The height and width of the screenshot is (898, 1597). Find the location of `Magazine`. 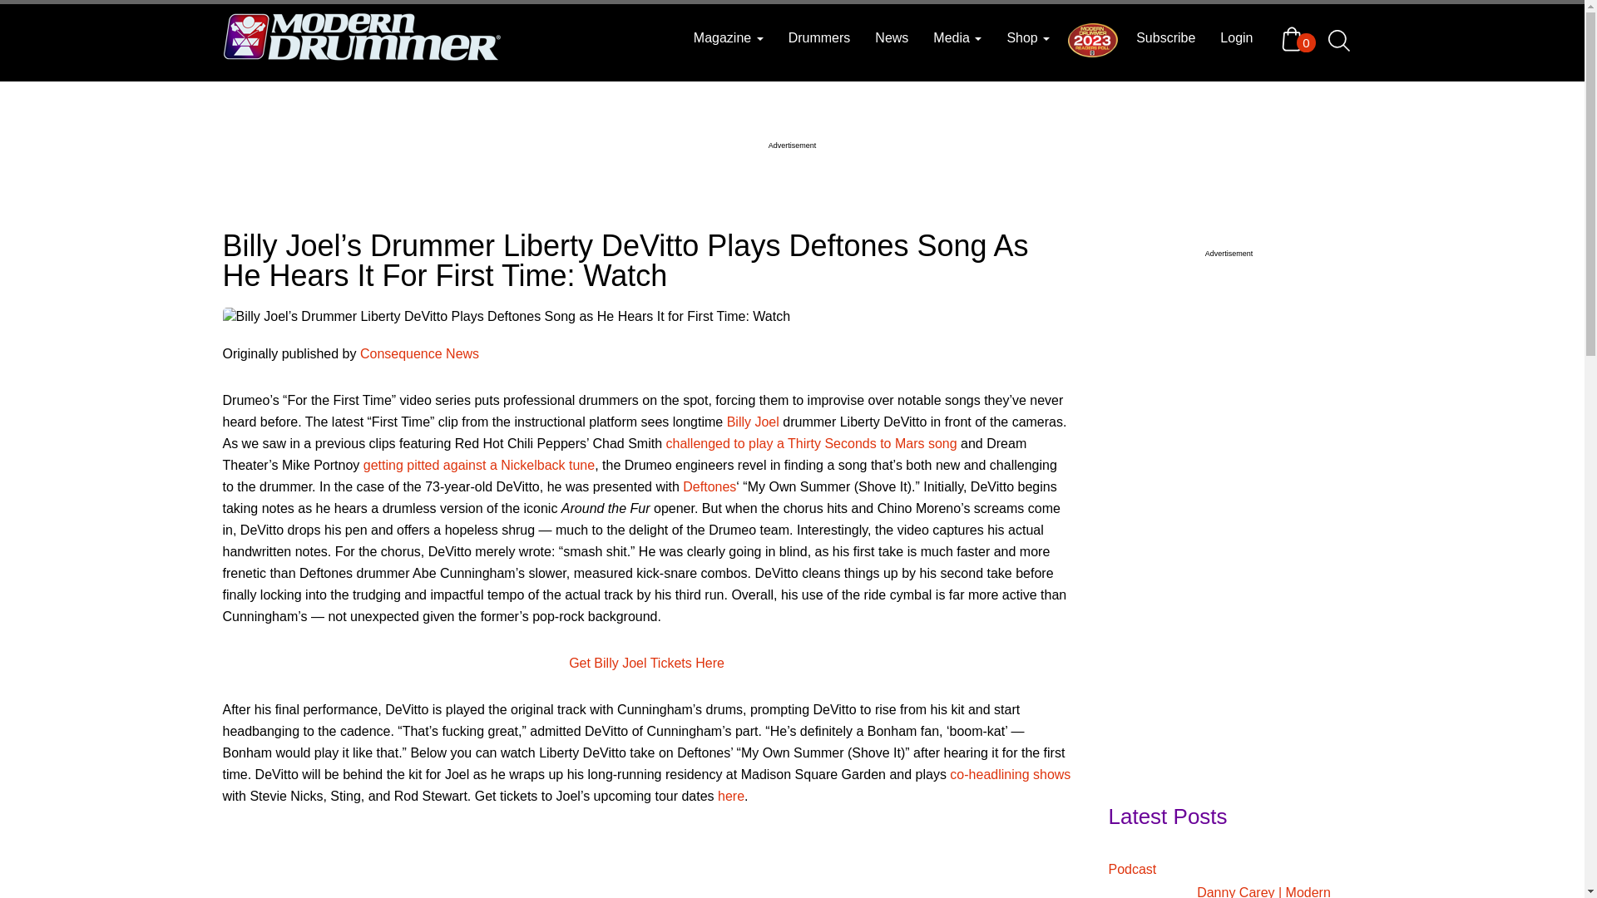

Magazine is located at coordinates (729, 38).